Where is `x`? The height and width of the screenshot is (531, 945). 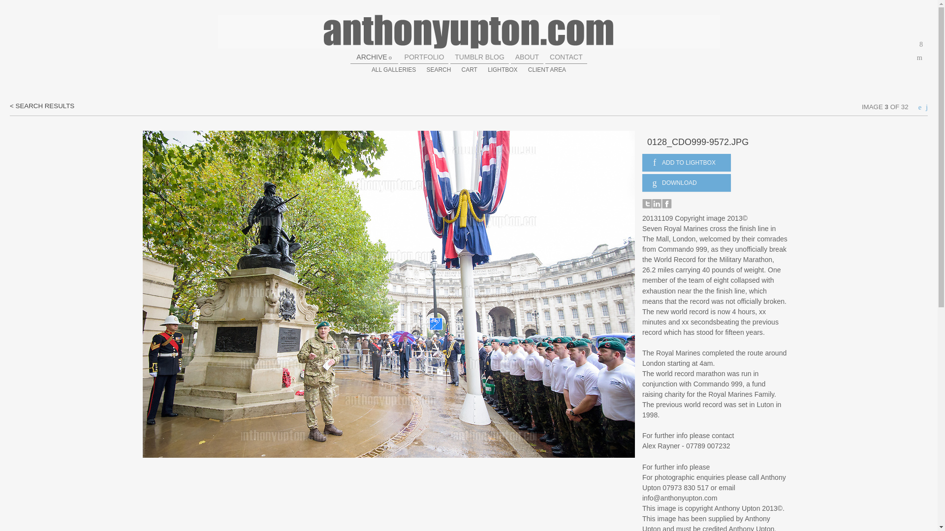
x is located at coordinates (921, 44).